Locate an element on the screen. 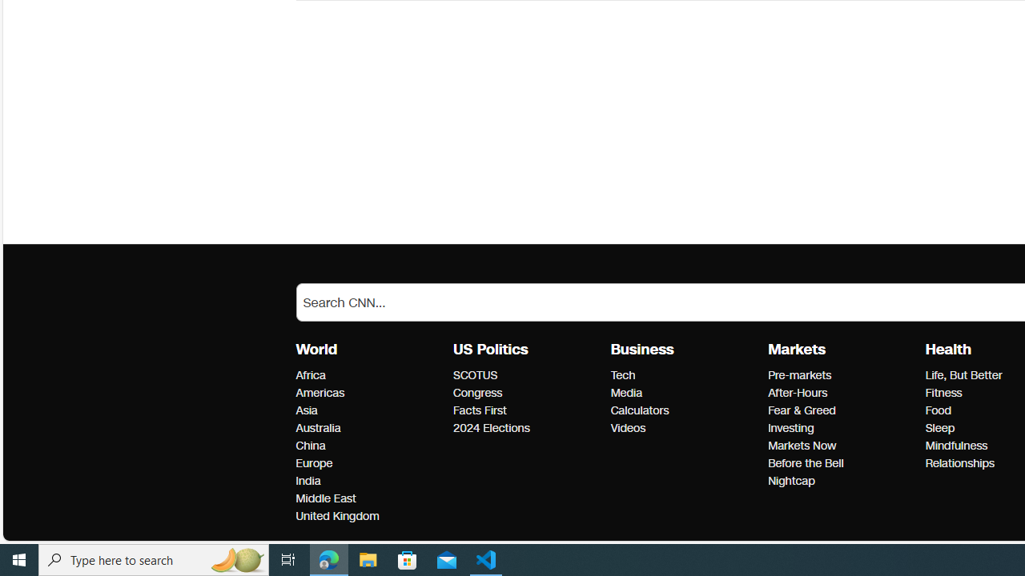 The image size is (1025, 576). Health Mindfulness is located at coordinates (956, 446).